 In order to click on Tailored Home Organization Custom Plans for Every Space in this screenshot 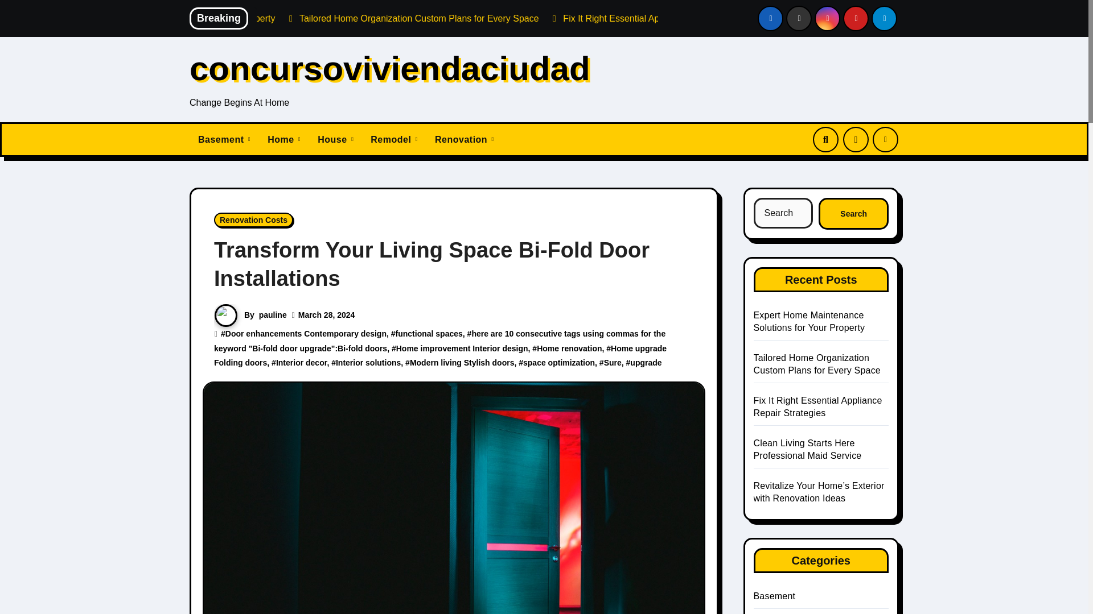, I will do `click(556, 18)`.